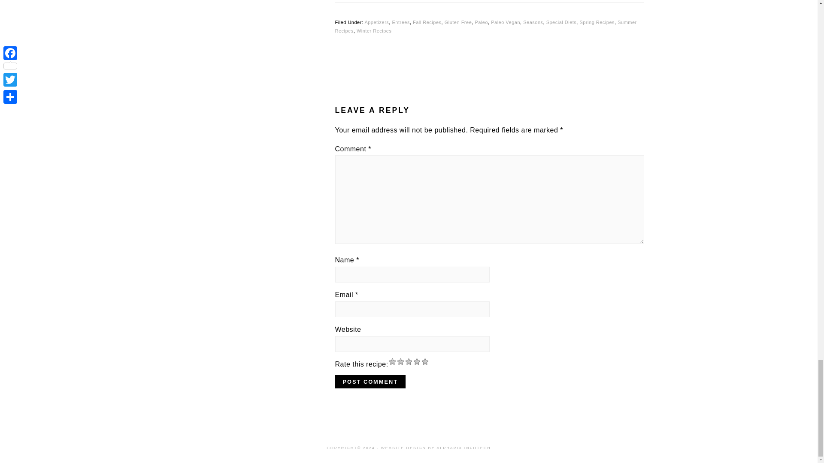 This screenshot has width=824, height=463. What do you see at coordinates (370, 382) in the screenshot?
I see `Post Comment` at bounding box center [370, 382].